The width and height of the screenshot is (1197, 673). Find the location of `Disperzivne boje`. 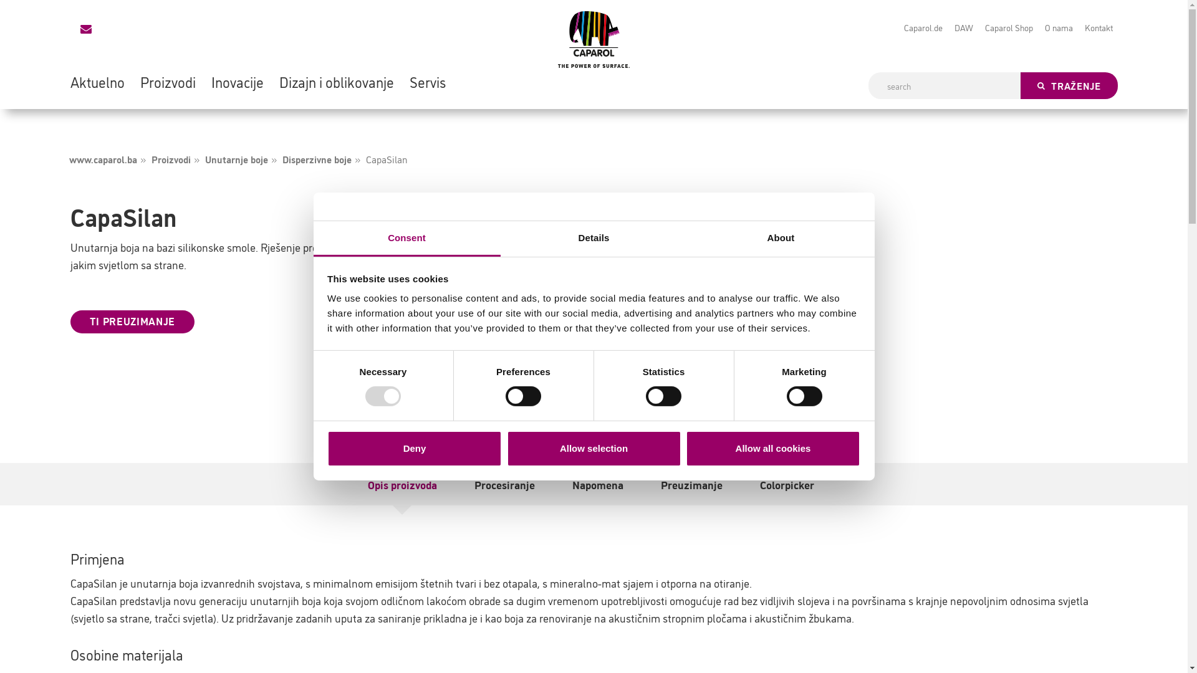

Disperzivne boje is located at coordinates (315, 159).